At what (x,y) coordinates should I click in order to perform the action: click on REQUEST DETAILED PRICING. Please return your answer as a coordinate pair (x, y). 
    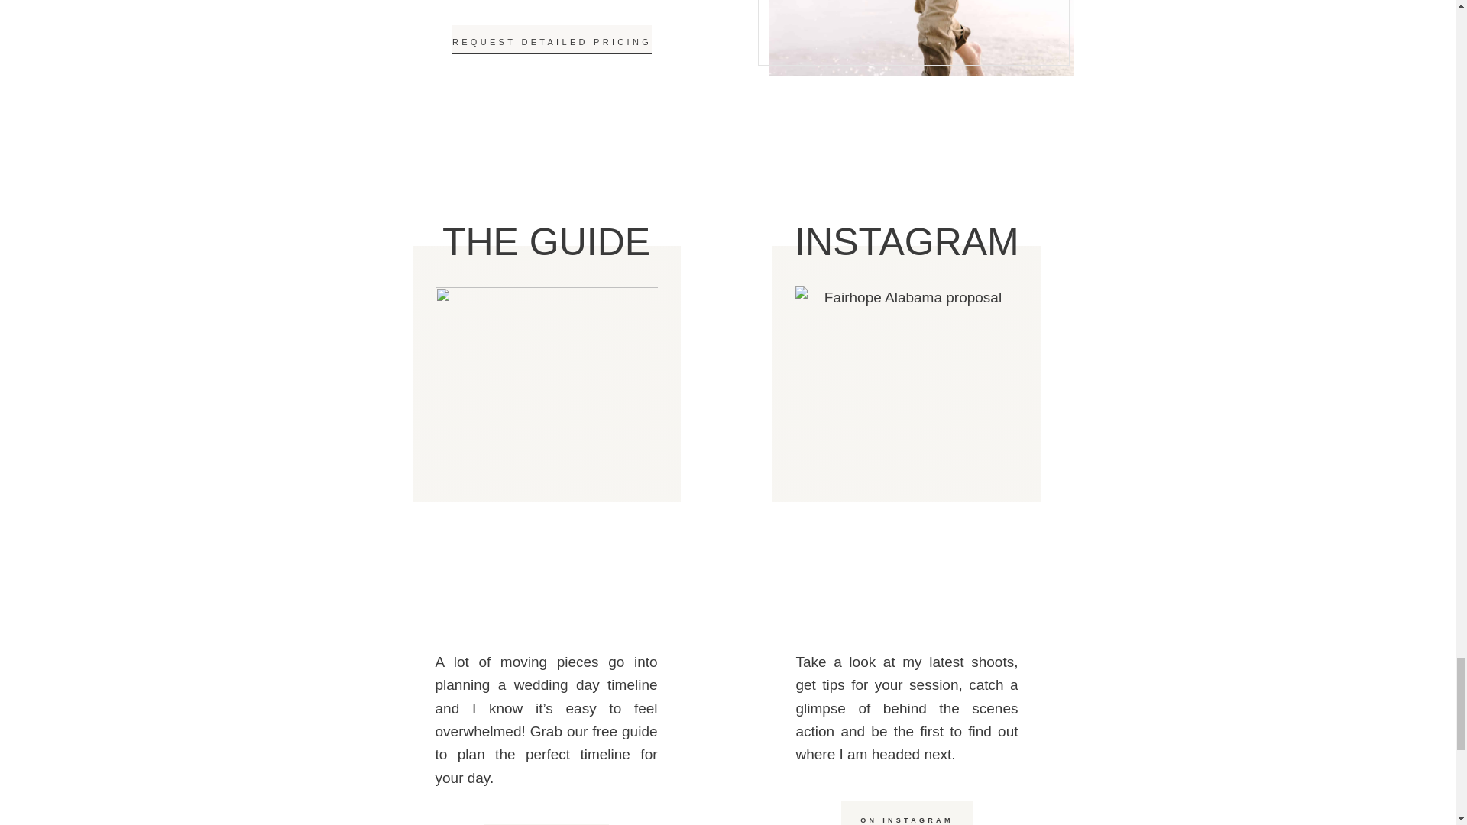
    Looking at the image, I should click on (552, 40).